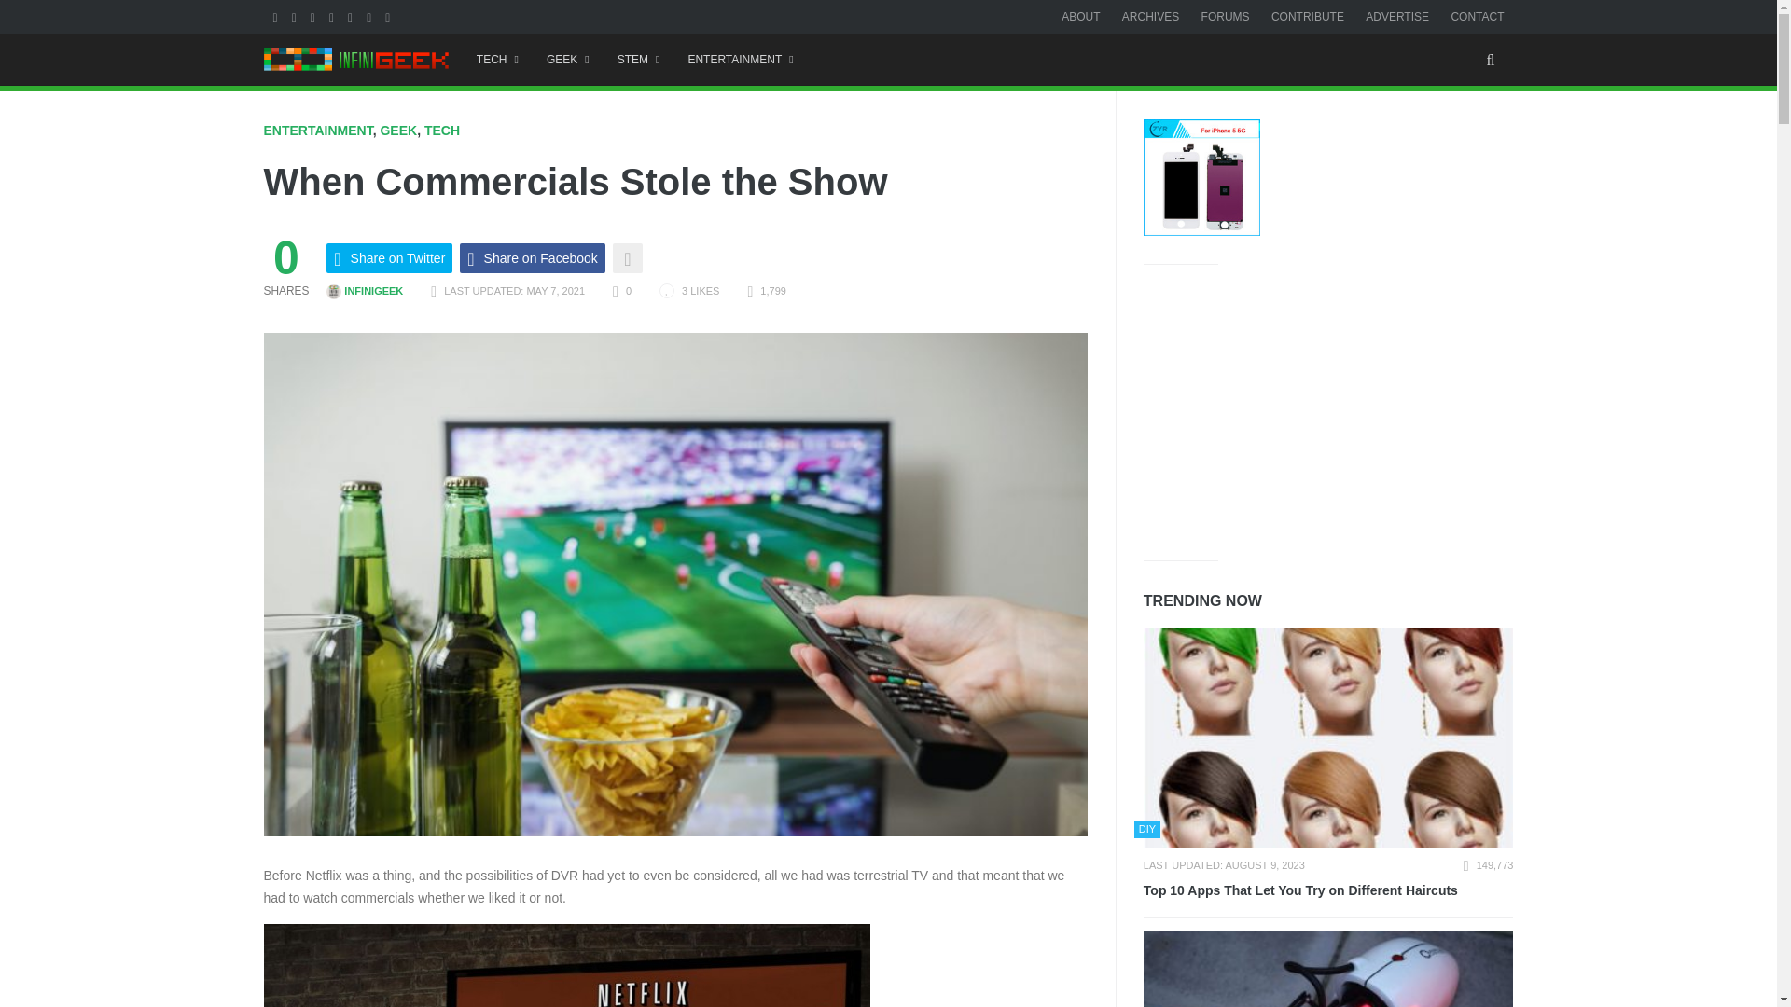  I want to click on ENTERTAINMENT, so click(317, 130).